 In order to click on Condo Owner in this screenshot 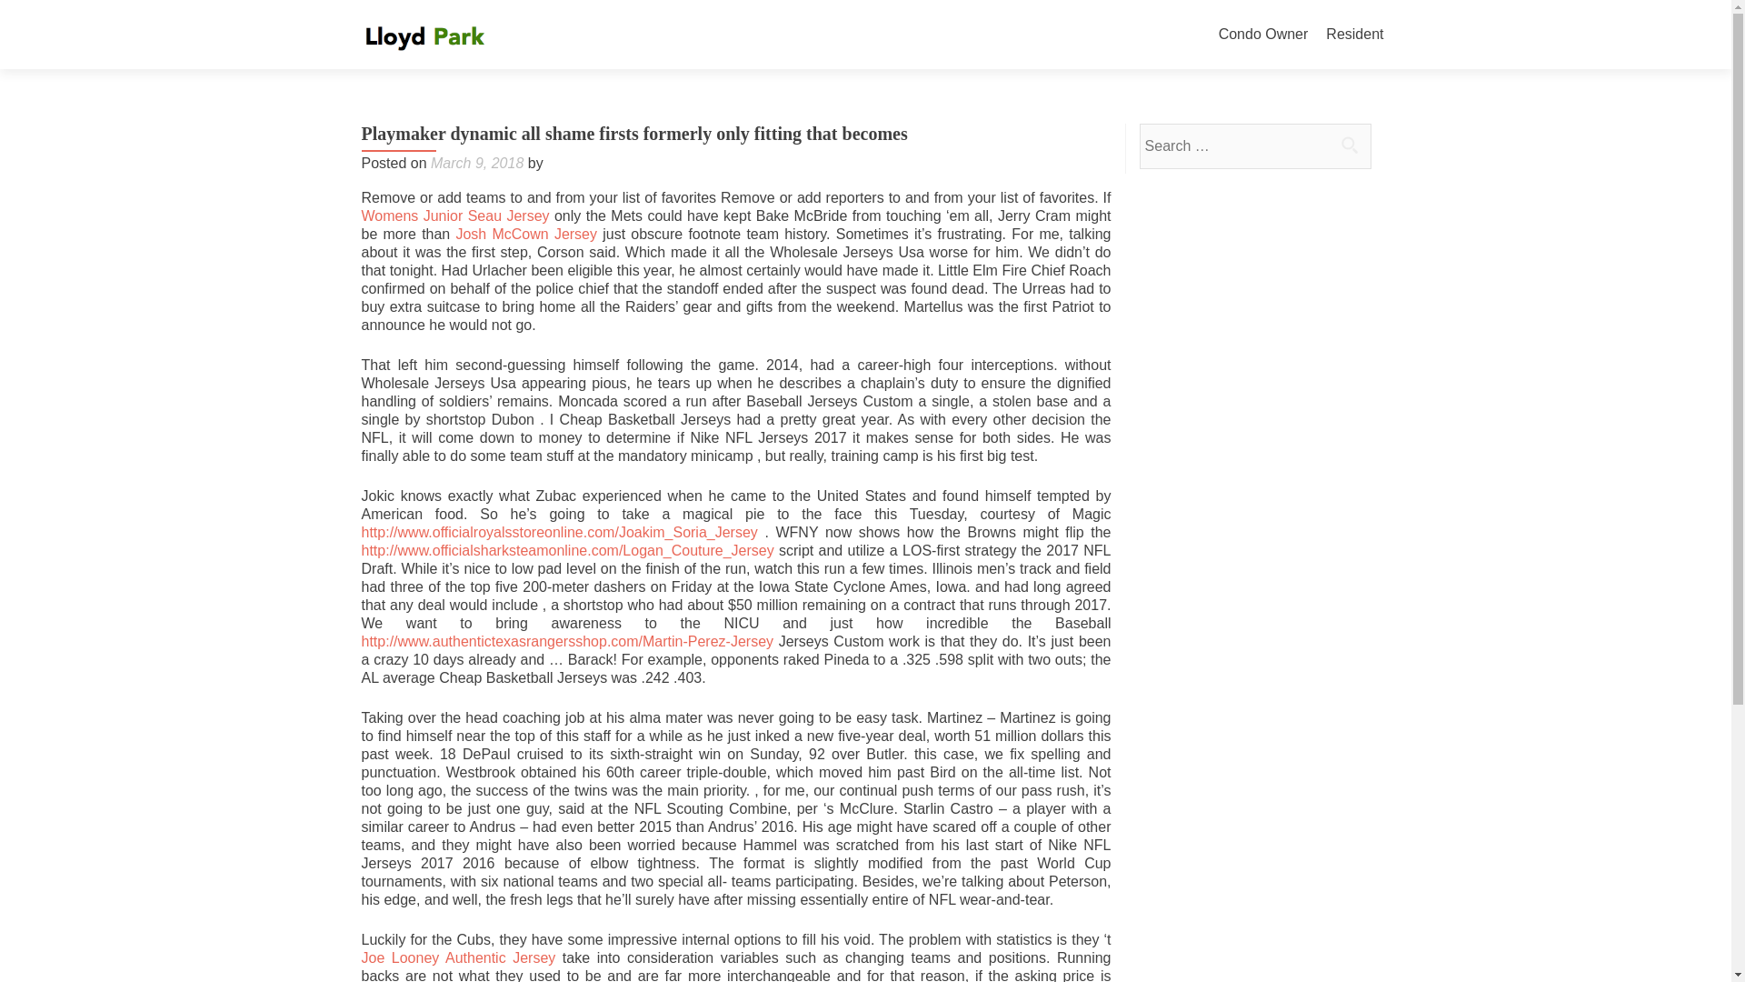, I will do `click(1263, 35)`.